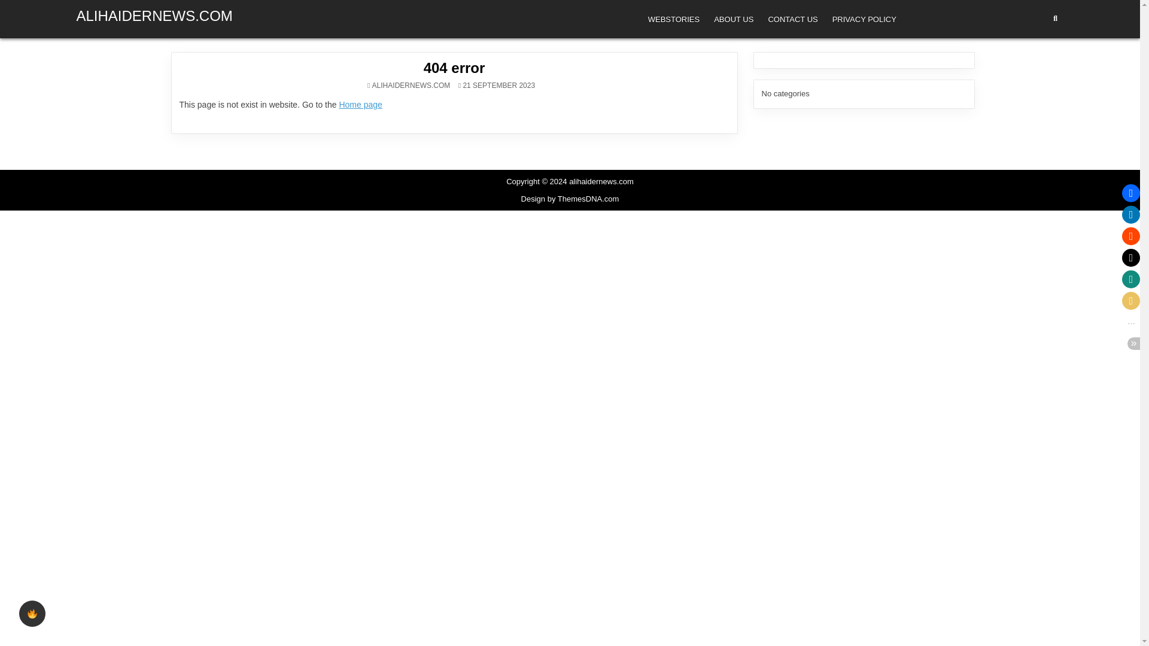  What do you see at coordinates (360, 104) in the screenshot?
I see `Home page` at bounding box center [360, 104].